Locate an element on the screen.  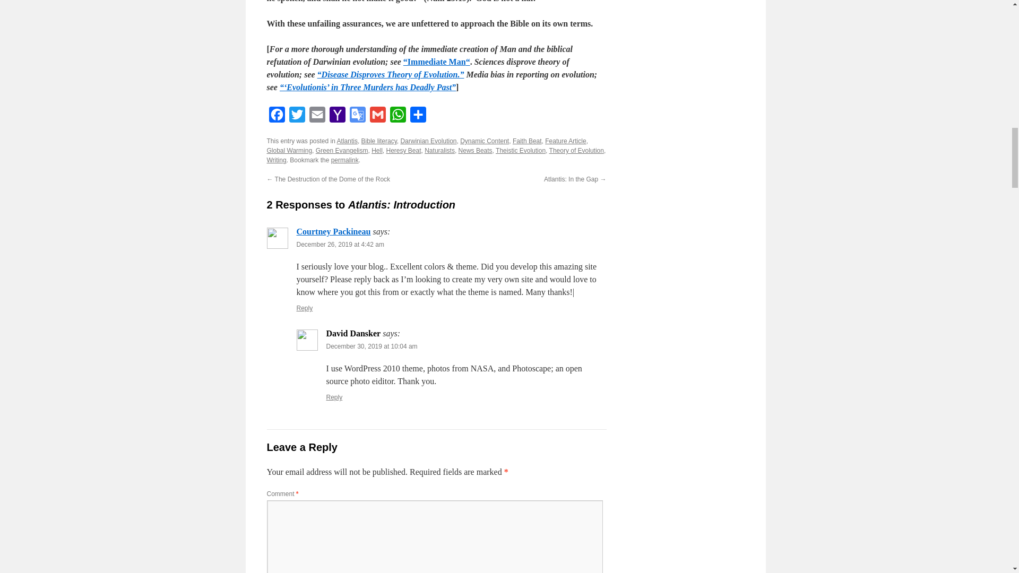
Email is located at coordinates (316, 117).